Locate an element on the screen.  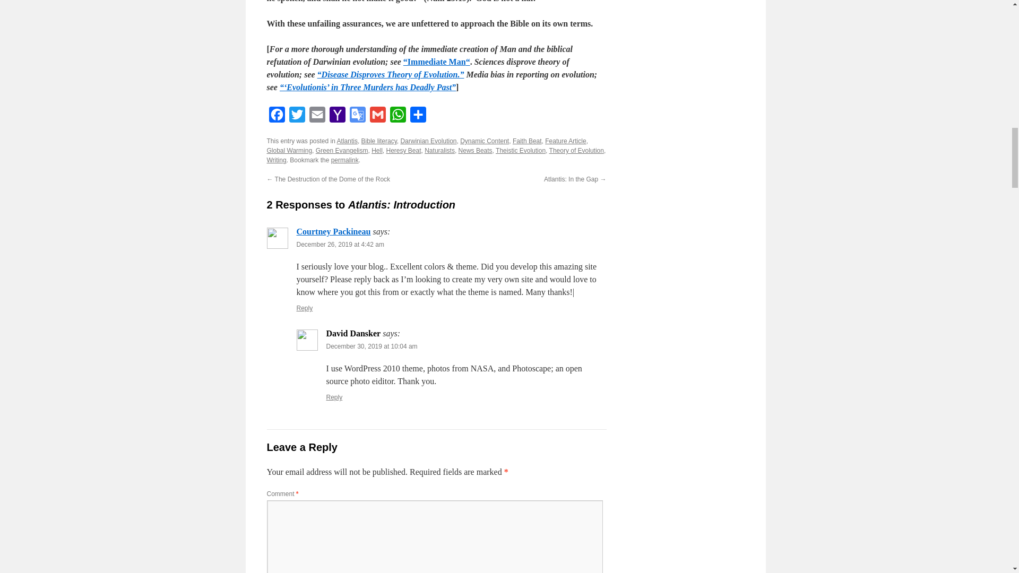
Email is located at coordinates (316, 117).